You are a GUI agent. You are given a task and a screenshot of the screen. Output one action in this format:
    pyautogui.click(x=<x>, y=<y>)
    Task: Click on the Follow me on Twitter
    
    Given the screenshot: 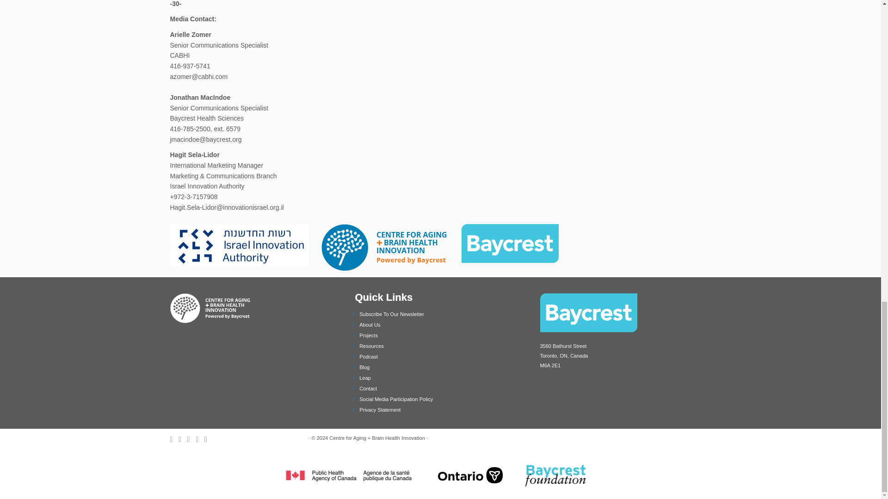 What is the action you would take?
    pyautogui.click(x=183, y=439)
    